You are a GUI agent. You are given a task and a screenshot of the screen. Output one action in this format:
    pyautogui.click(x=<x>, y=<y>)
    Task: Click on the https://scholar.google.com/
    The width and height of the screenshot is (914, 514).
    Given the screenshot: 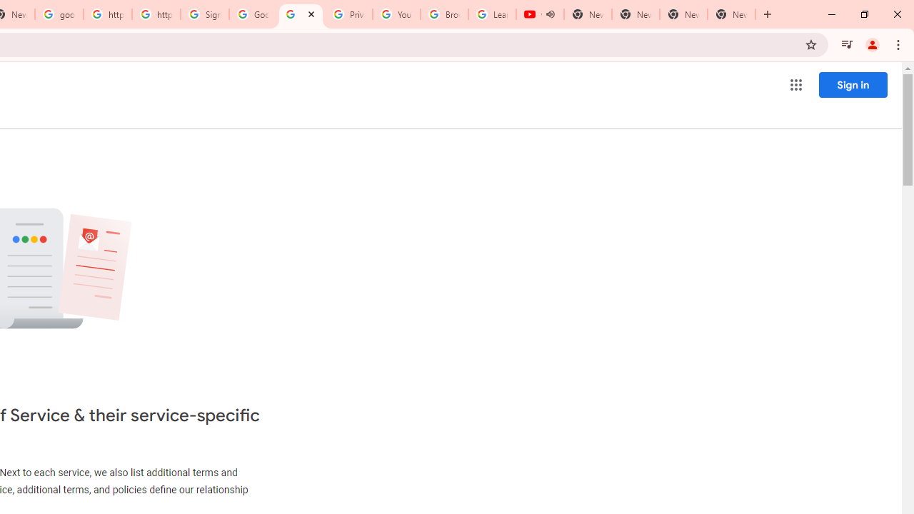 What is the action you would take?
    pyautogui.click(x=107, y=14)
    